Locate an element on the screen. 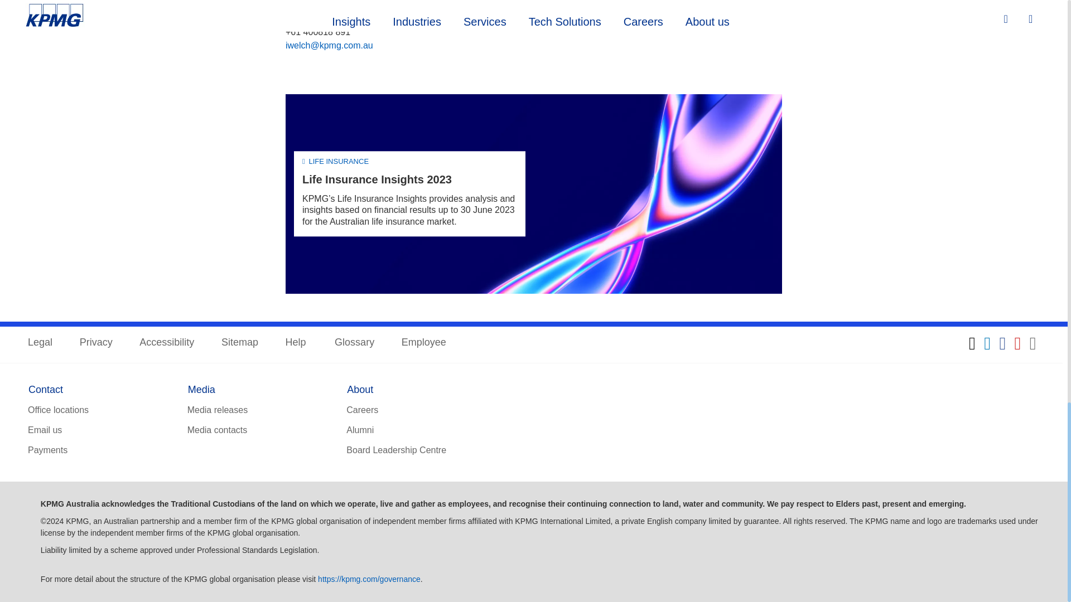  Glossary is located at coordinates (354, 343).